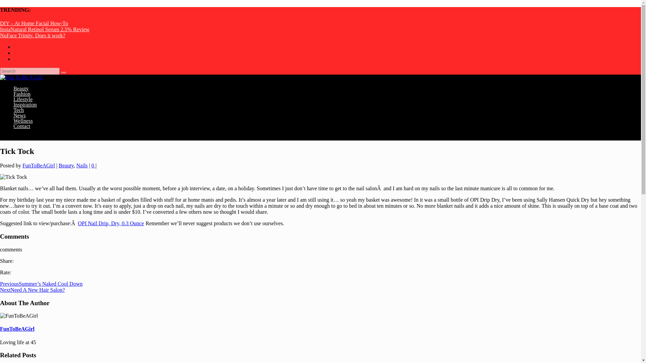  Describe the element at coordinates (111, 223) in the screenshot. I see `OPI Nail Drip, Dry, 0.3 Ounce` at that location.